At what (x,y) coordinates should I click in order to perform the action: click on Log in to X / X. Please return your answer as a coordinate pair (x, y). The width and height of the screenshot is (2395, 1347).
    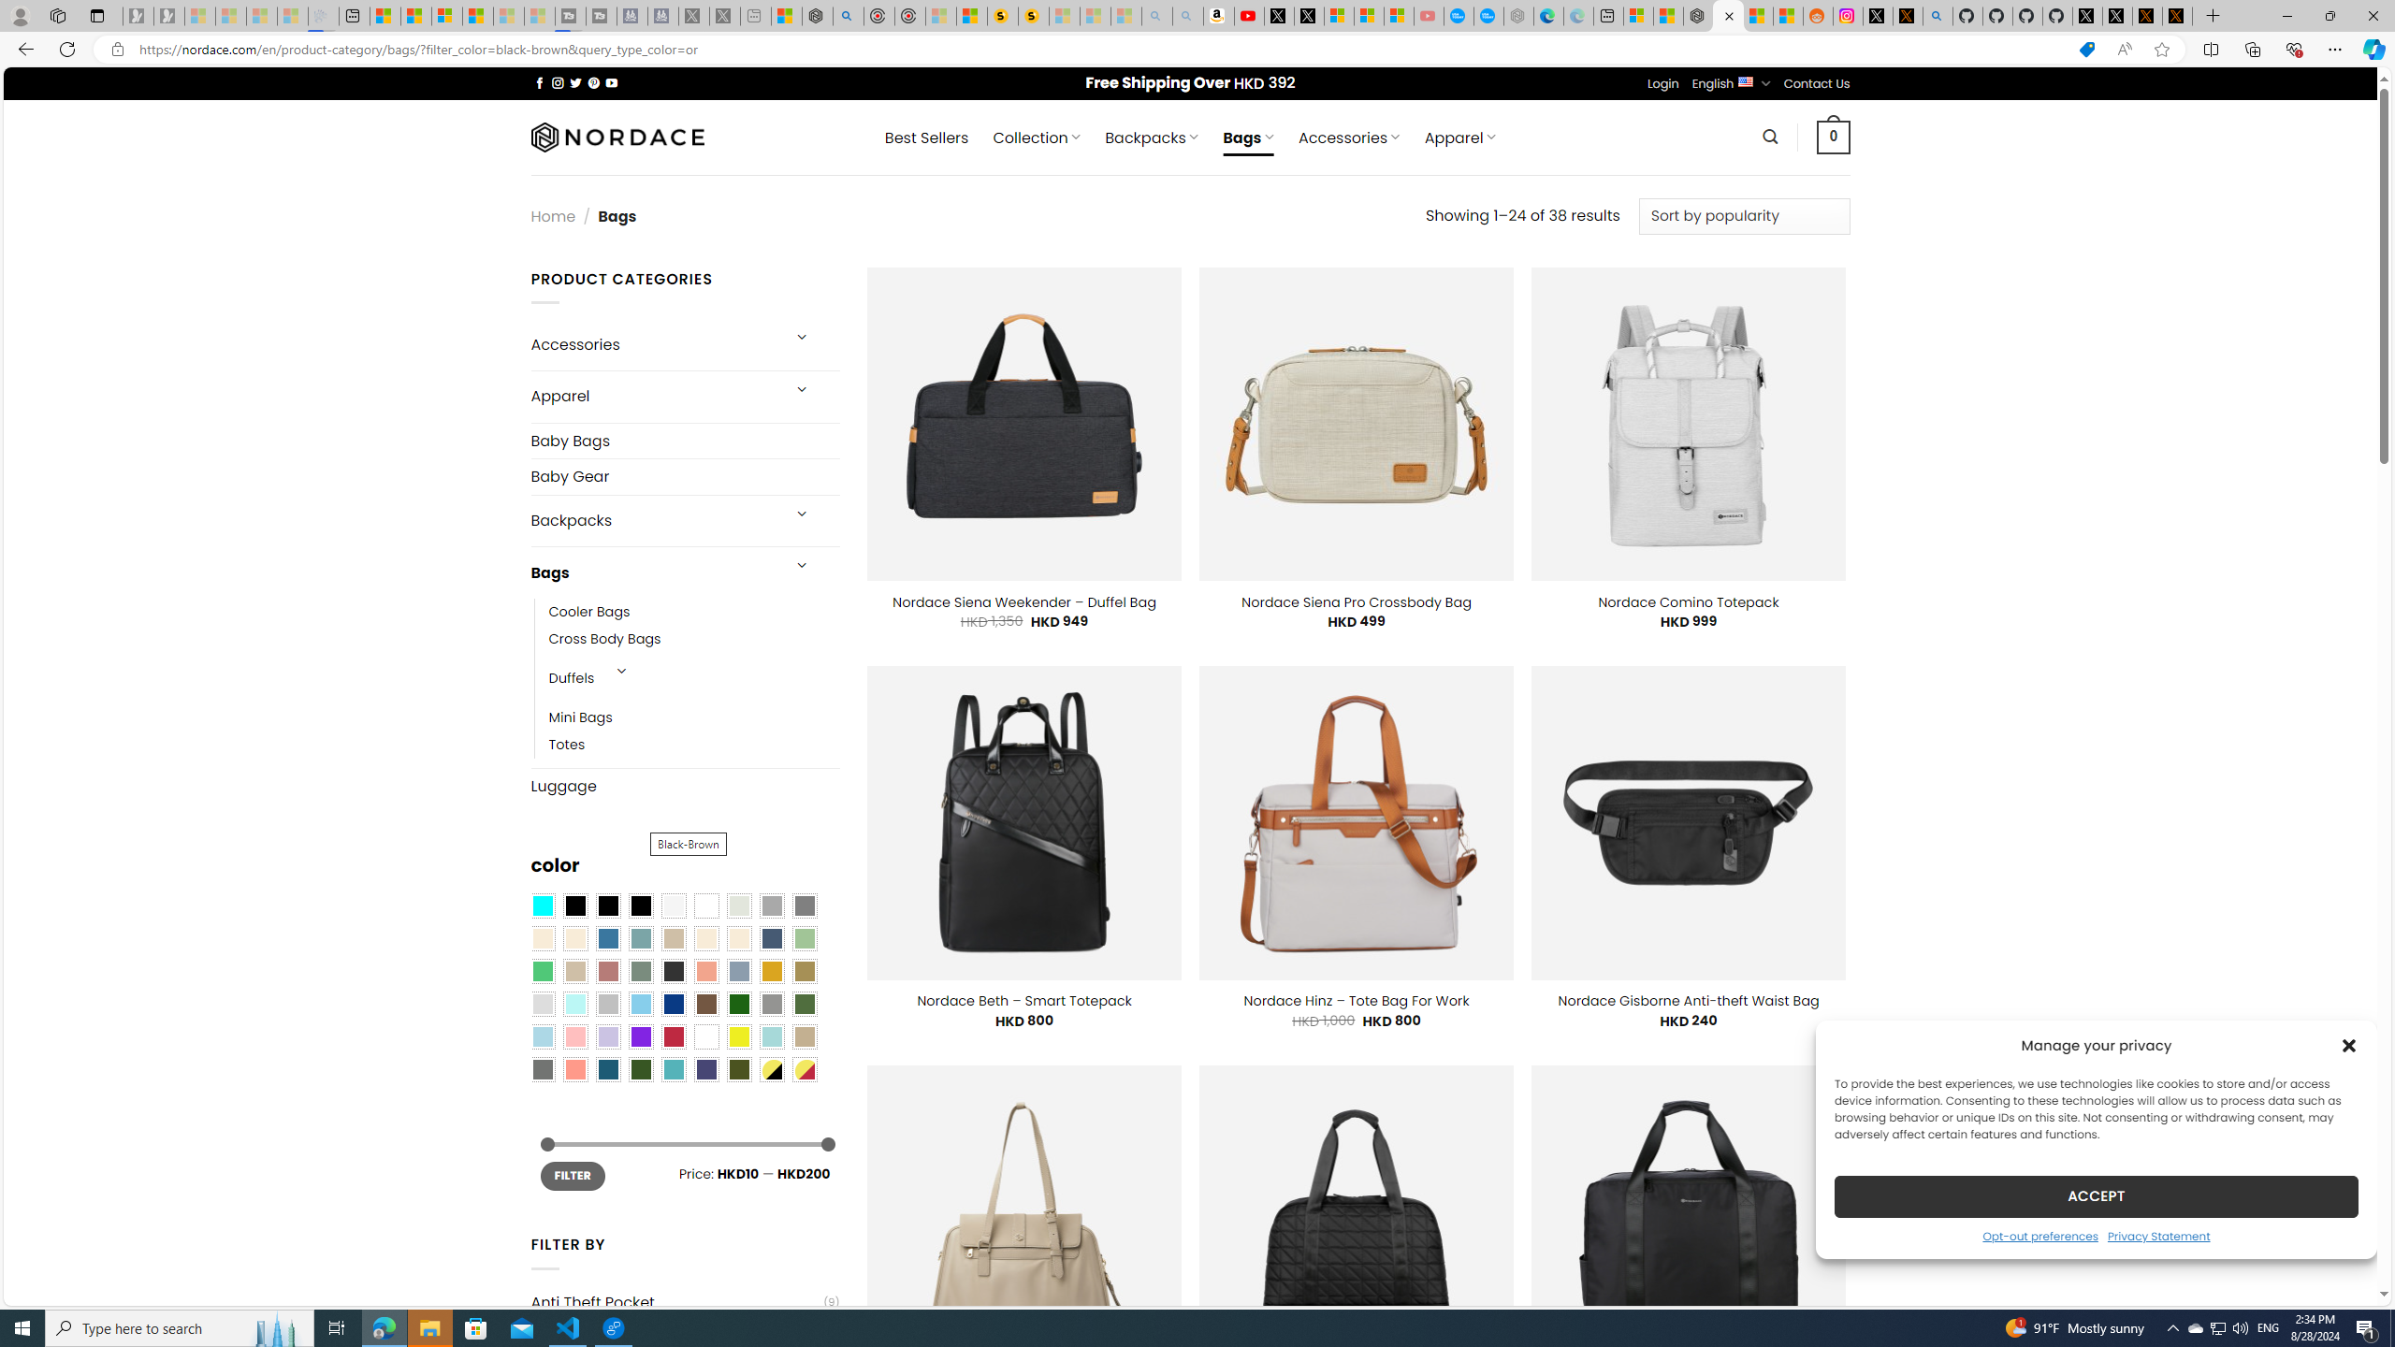
    Looking at the image, I should click on (1879, 16).